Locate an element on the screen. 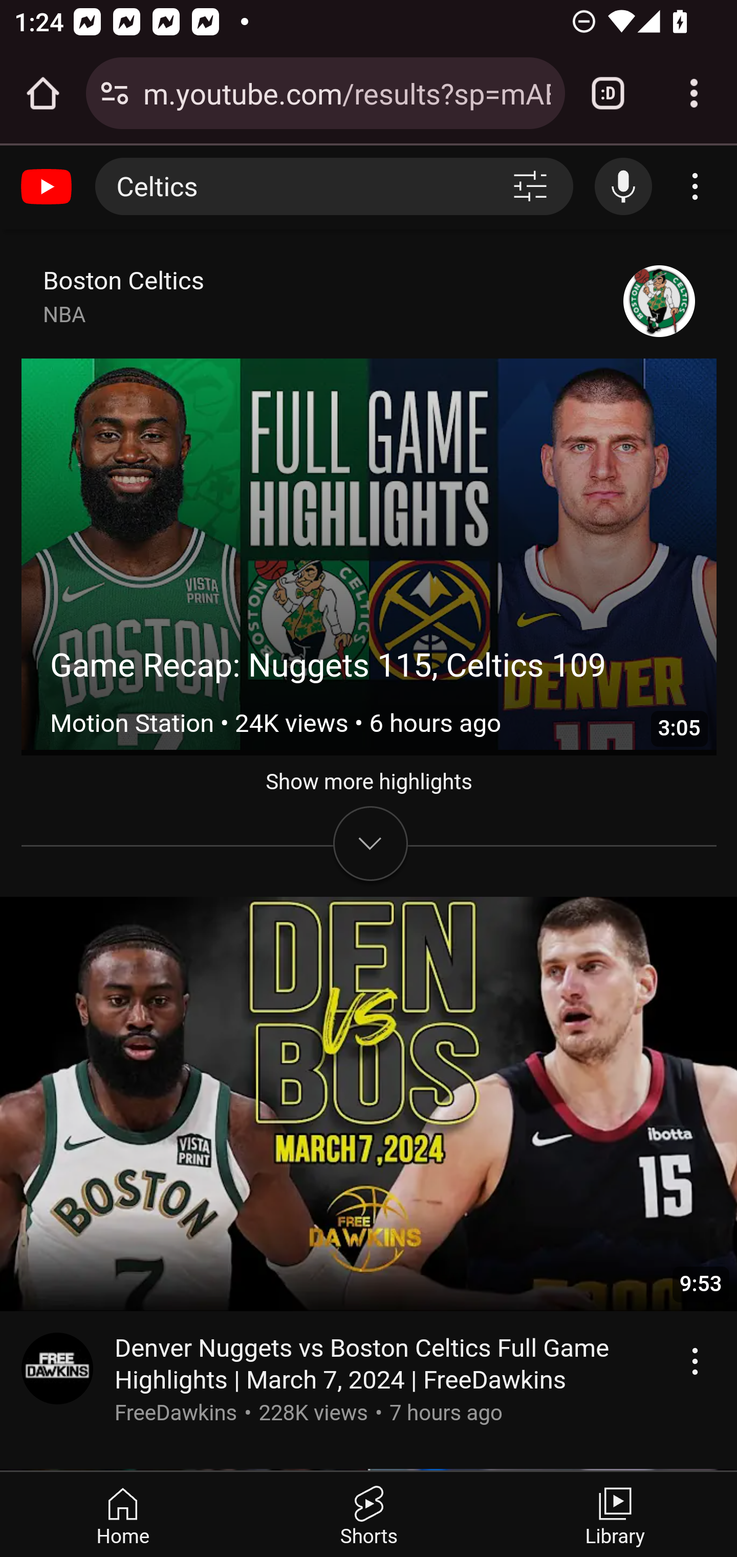  Celtics is located at coordinates (290, 186).